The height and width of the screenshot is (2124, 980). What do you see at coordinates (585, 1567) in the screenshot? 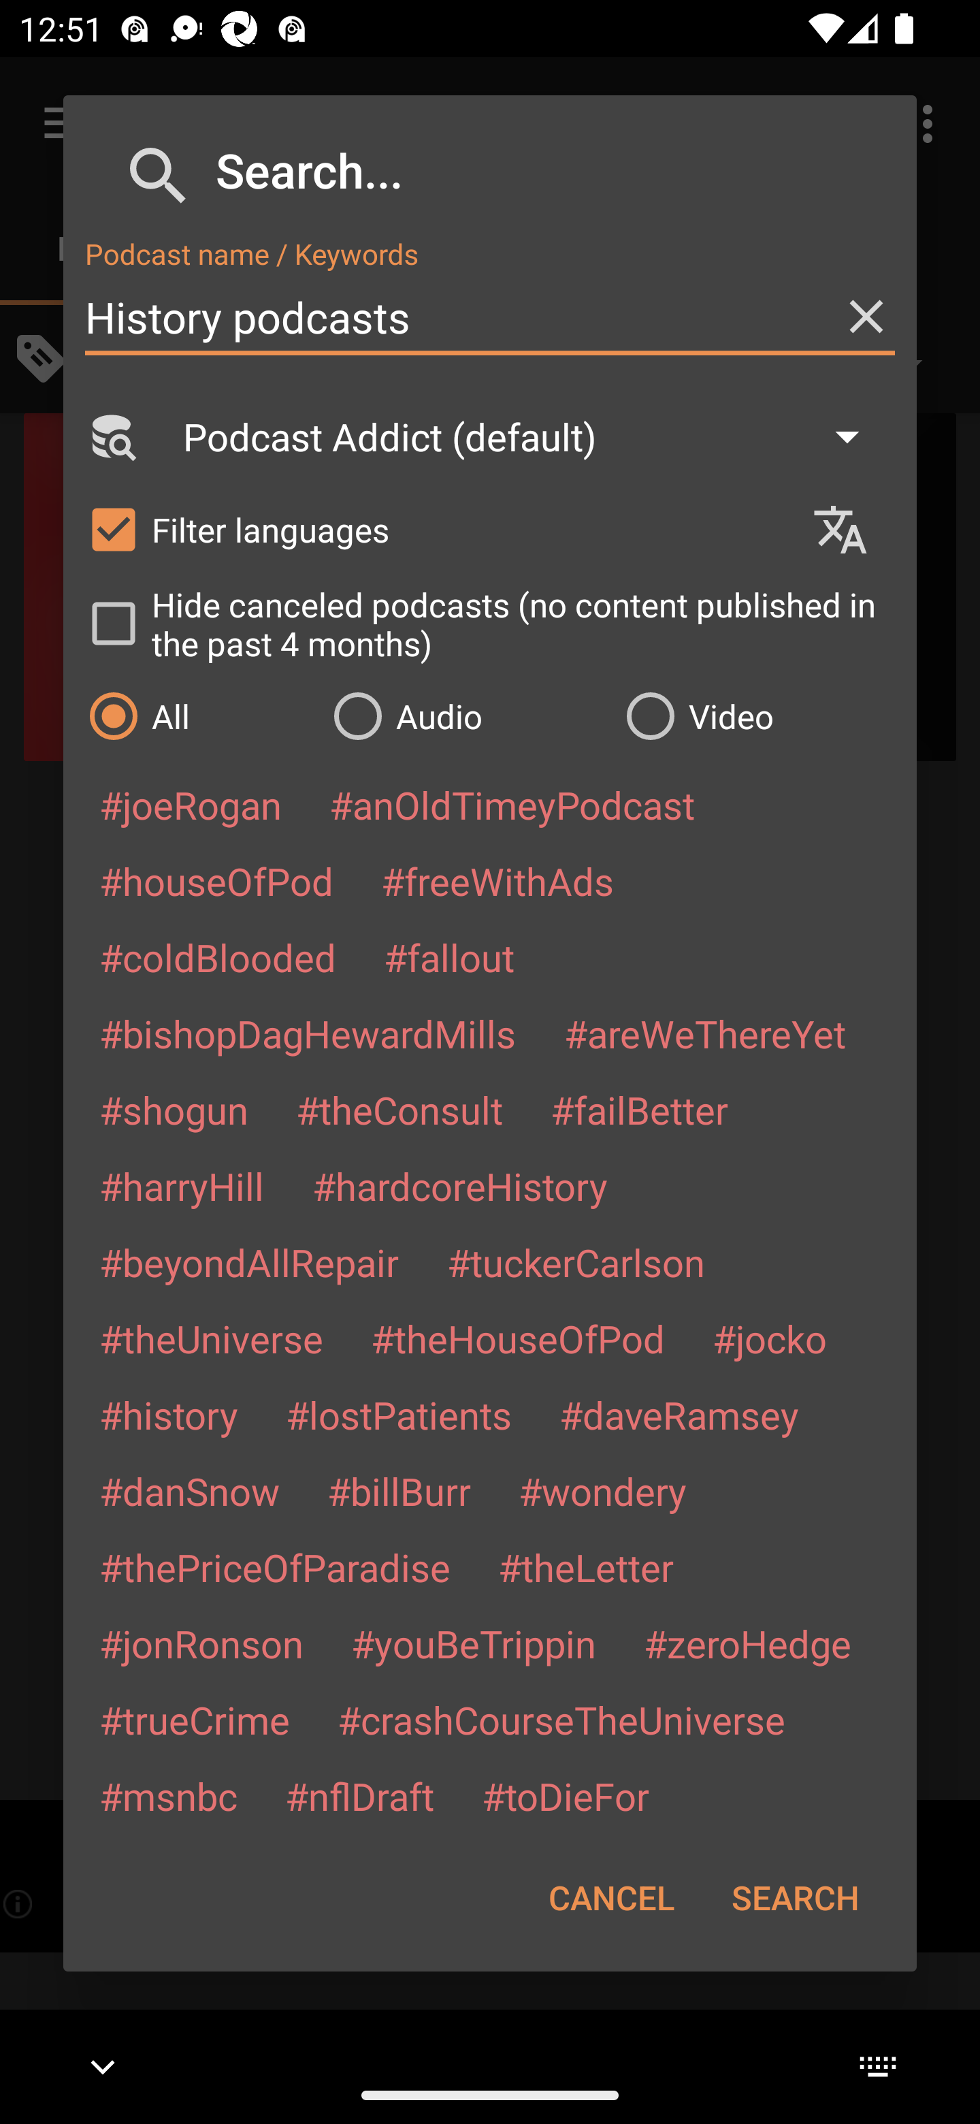
I see `#theLetter` at bounding box center [585, 1567].